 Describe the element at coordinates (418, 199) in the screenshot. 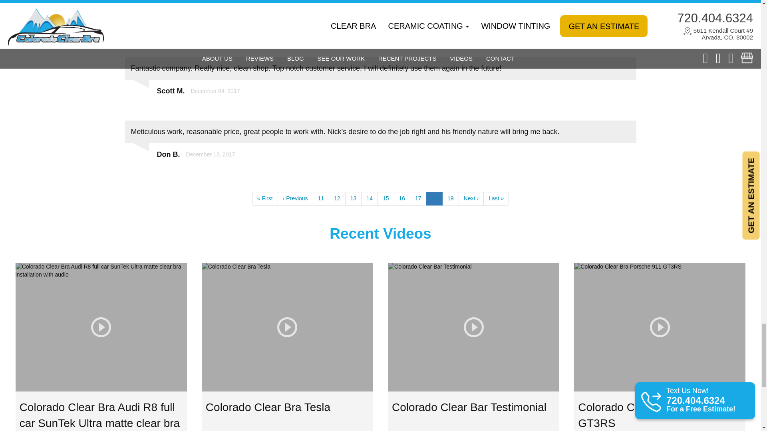

I see `Go to page 17` at that location.